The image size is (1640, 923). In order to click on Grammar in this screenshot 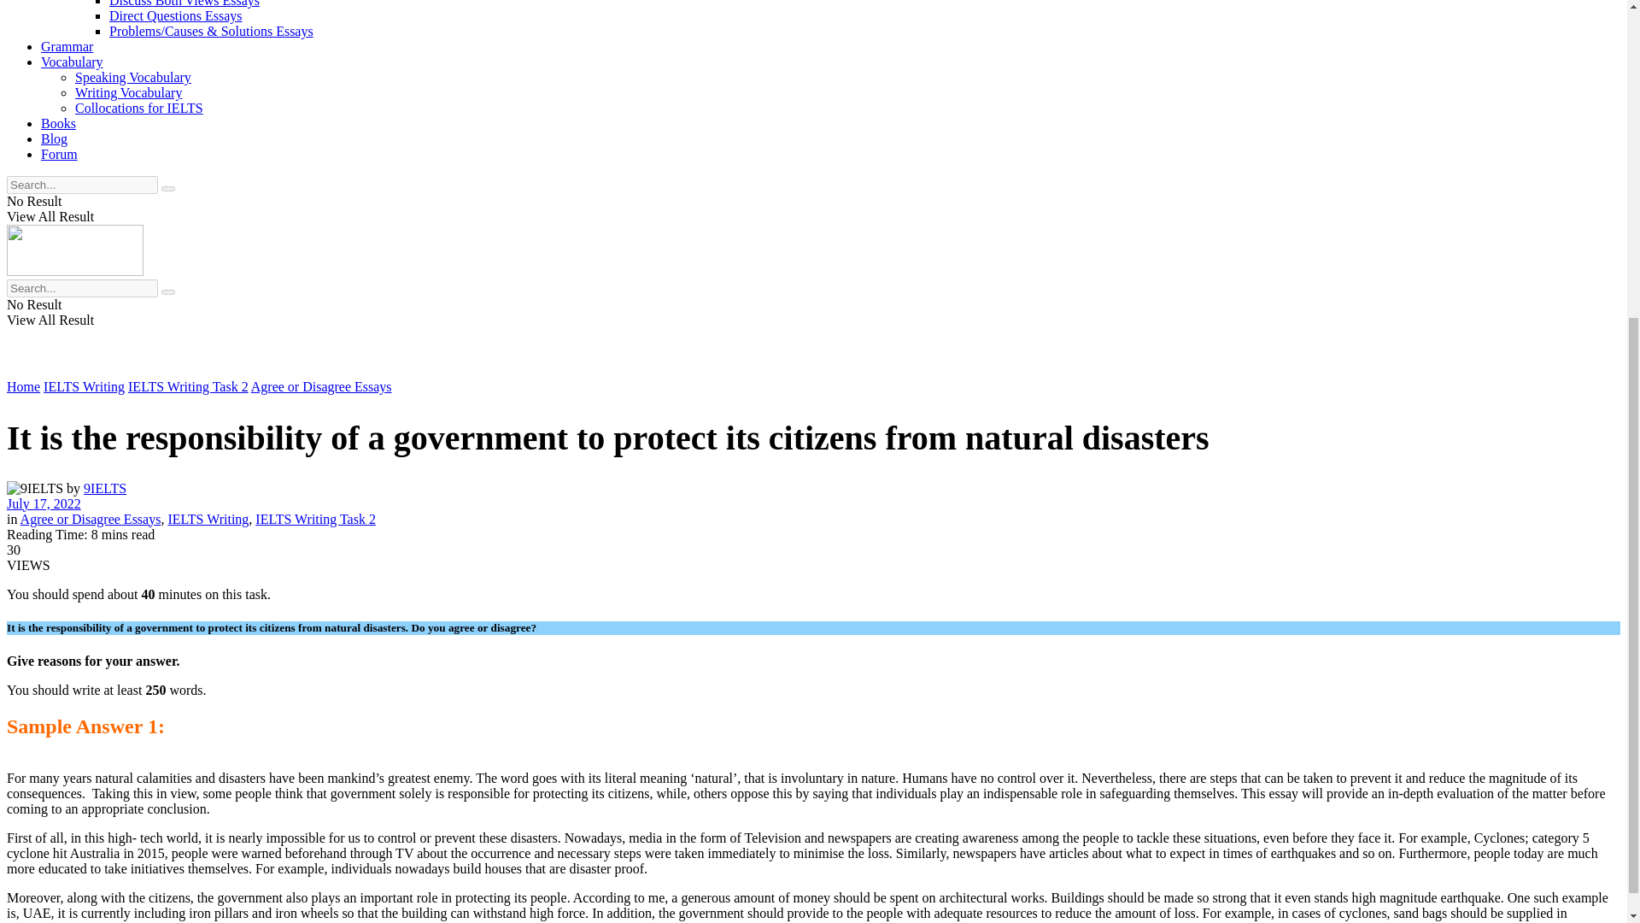, I will do `click(67, 46)`.